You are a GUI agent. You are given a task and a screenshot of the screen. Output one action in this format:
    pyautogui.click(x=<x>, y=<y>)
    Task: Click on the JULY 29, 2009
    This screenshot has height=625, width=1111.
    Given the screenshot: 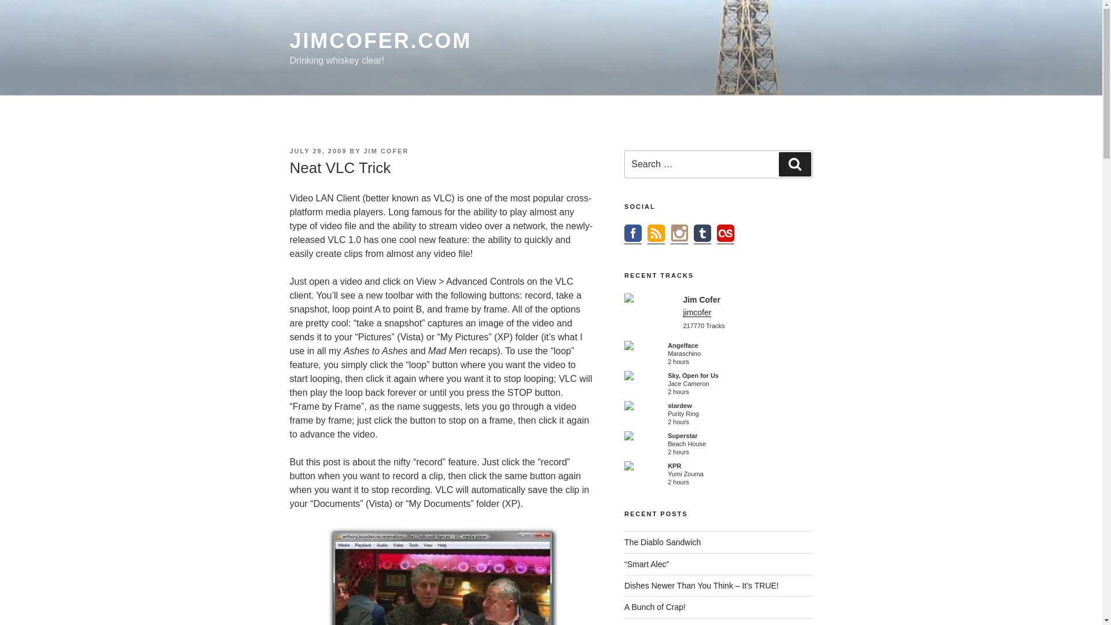 What is the action you would take?
    pyautogui.click(x=318, y=150)
    